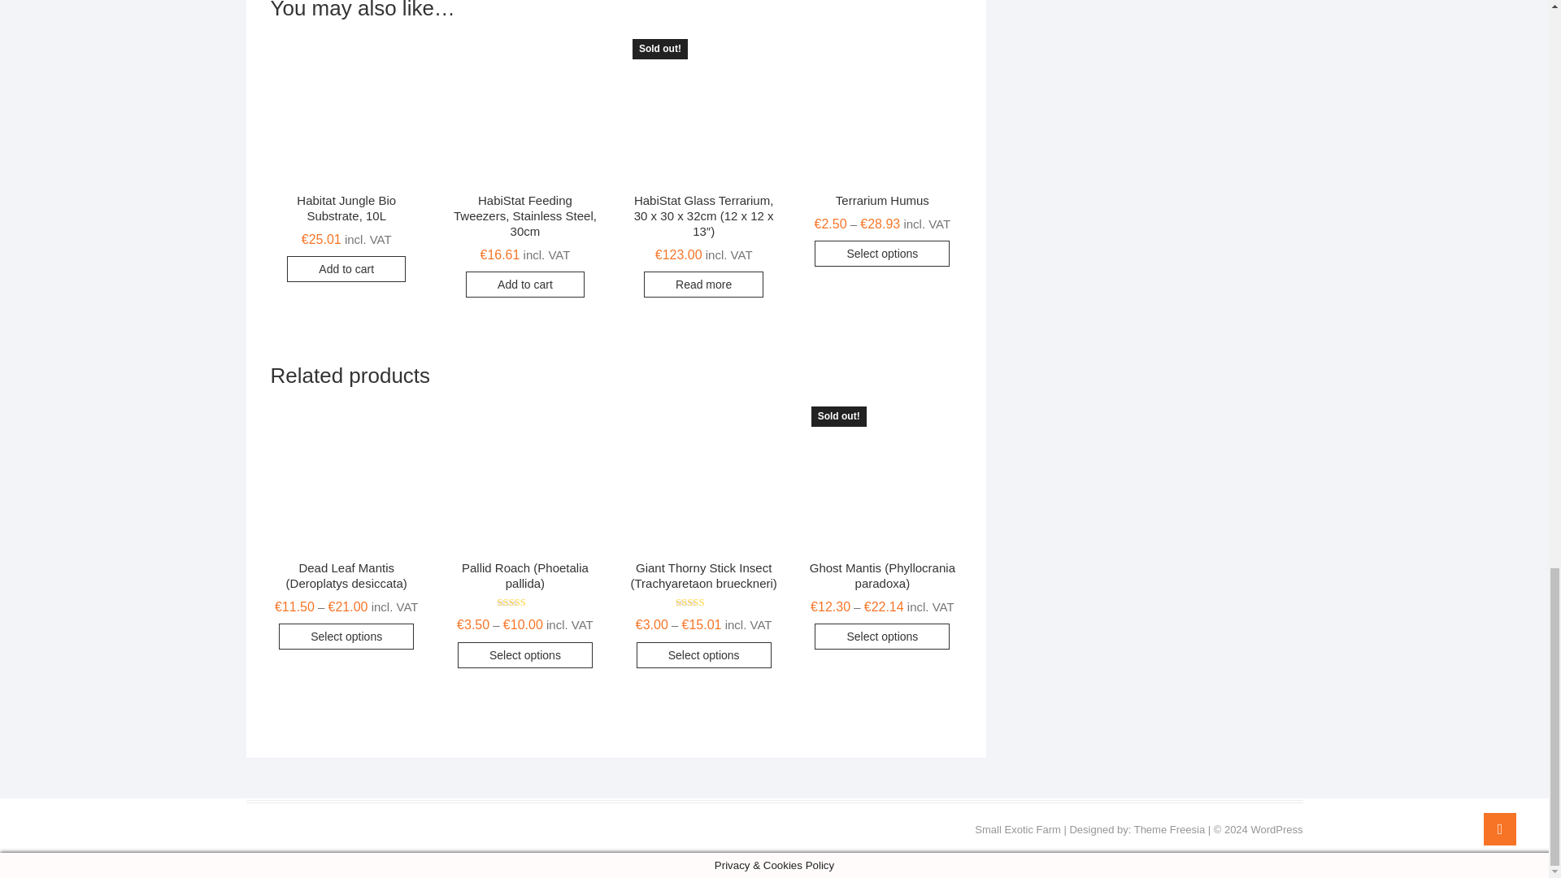 The height and width of the screenshot is (878, 1561). I want to click on Small Exotic Farm, so click(1016, 829).